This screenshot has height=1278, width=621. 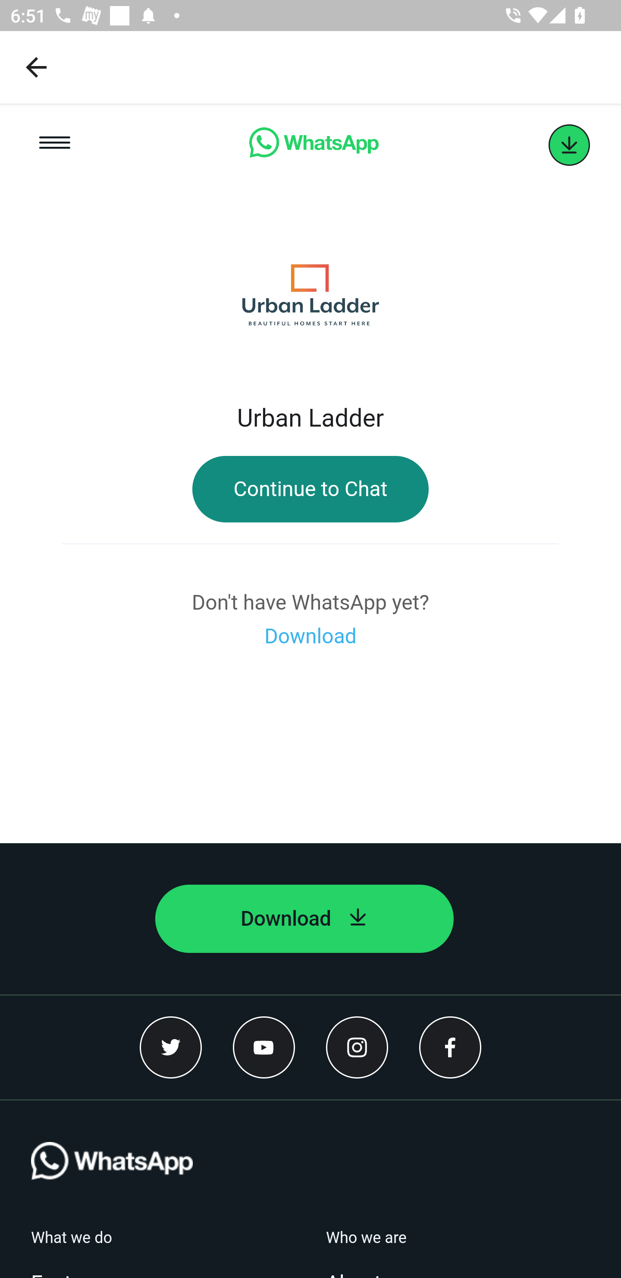 What do you see at coordinates (112, 1185) in the screenshot?
I see `WhatsApp Main Logo` at bounding box center [112, 1185].